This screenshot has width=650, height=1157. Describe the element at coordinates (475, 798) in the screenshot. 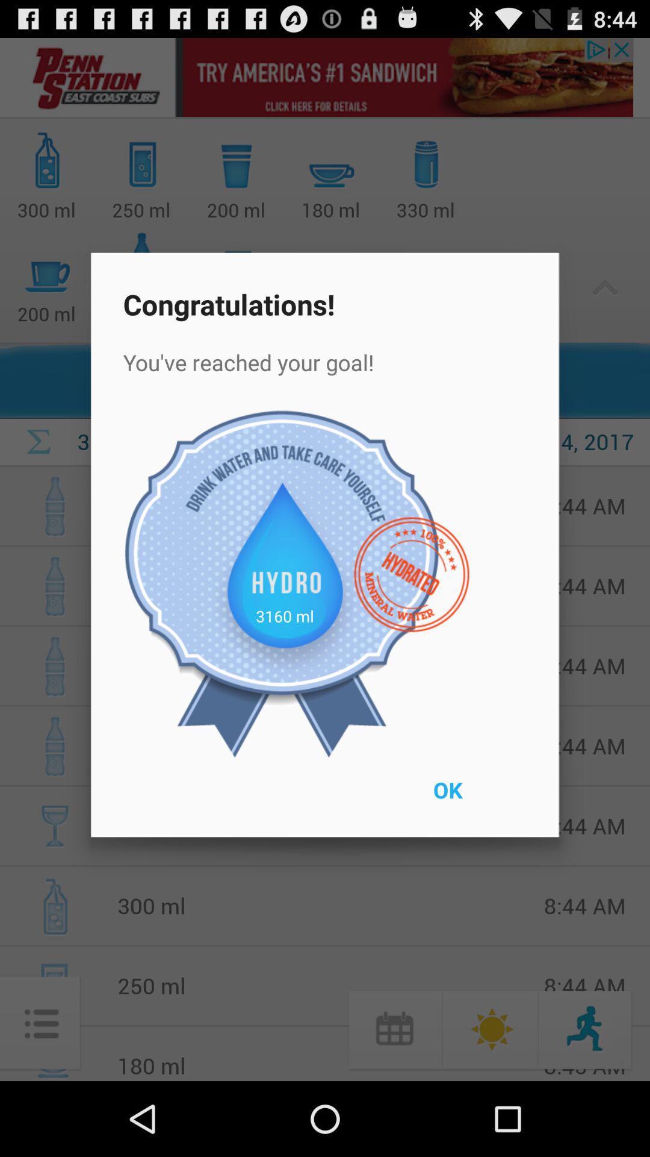

I see `press icon below 3160 ml icon` at that location.